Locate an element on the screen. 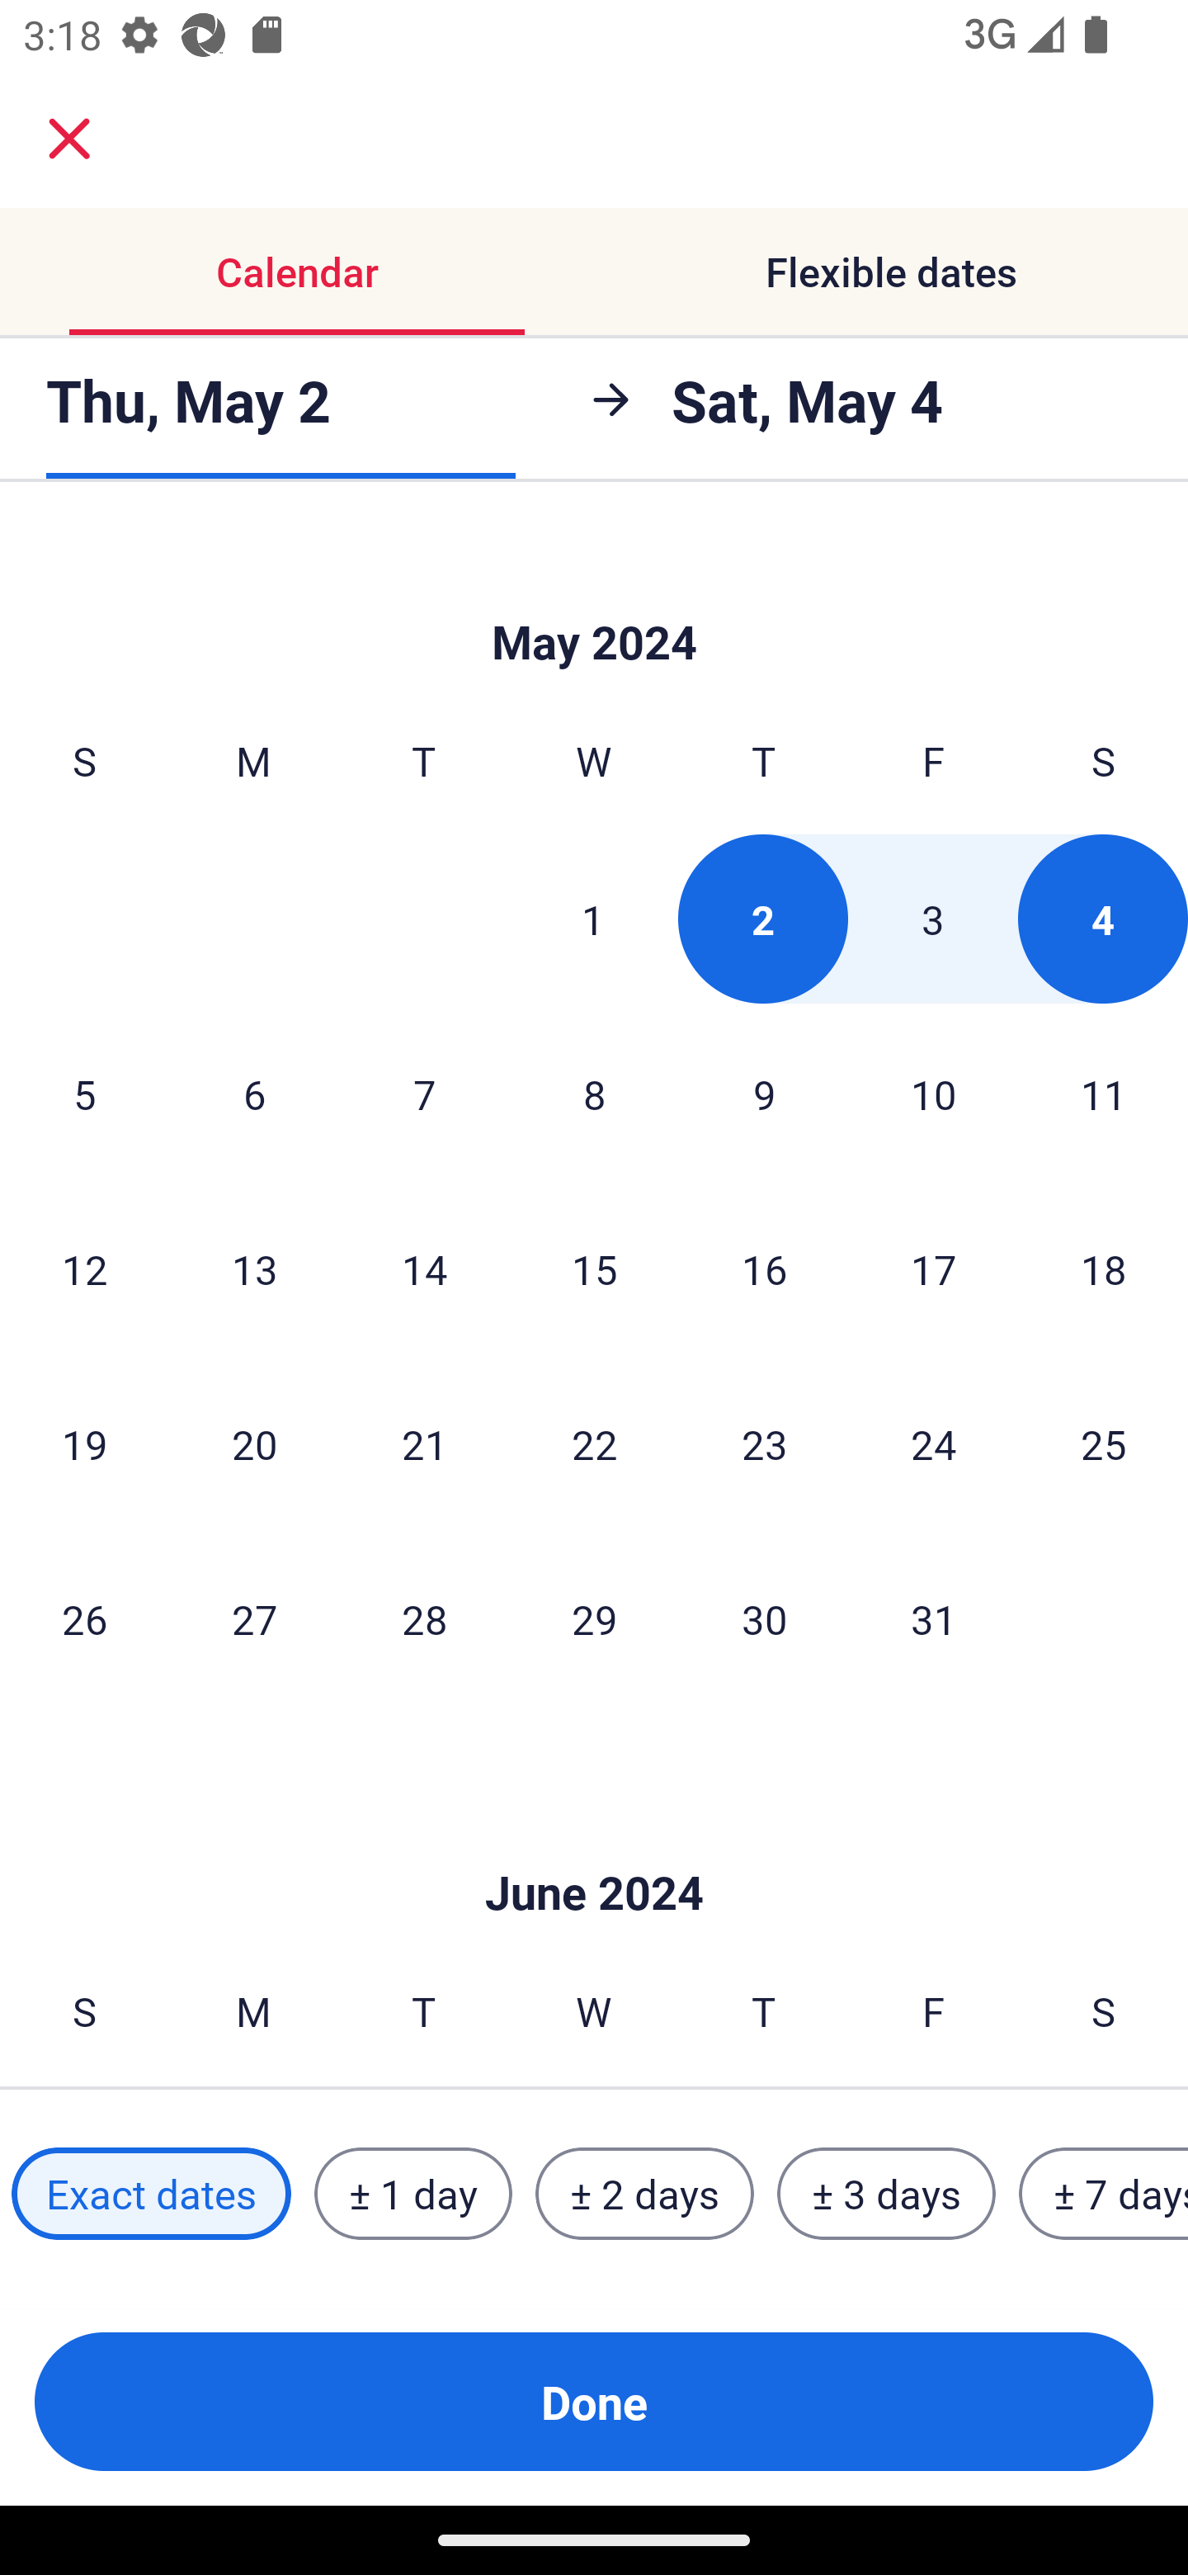 This screenshot has height=2575, width=1188. 16 Thursday, May 16, 2024 is located at coordinates (764, 1269).